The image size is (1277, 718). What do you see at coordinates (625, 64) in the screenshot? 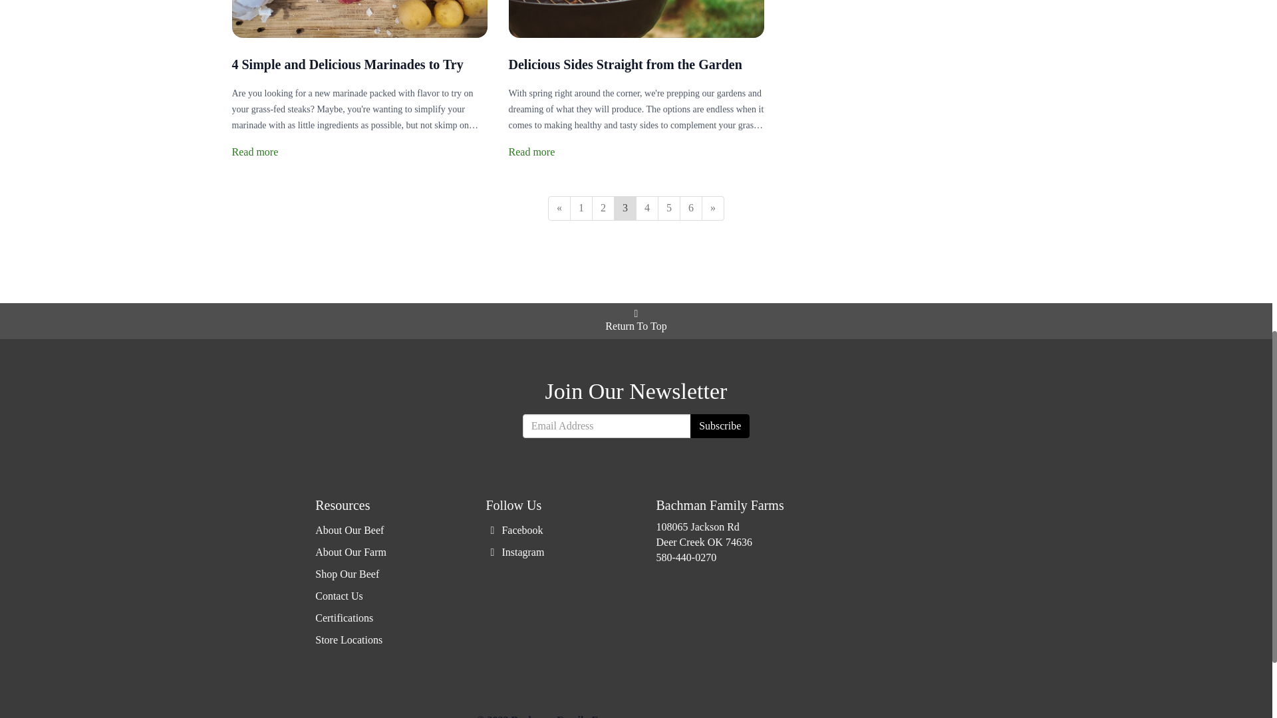
I see `Delicious Sides Straight from the Garden` at bounding box center [625, 64].